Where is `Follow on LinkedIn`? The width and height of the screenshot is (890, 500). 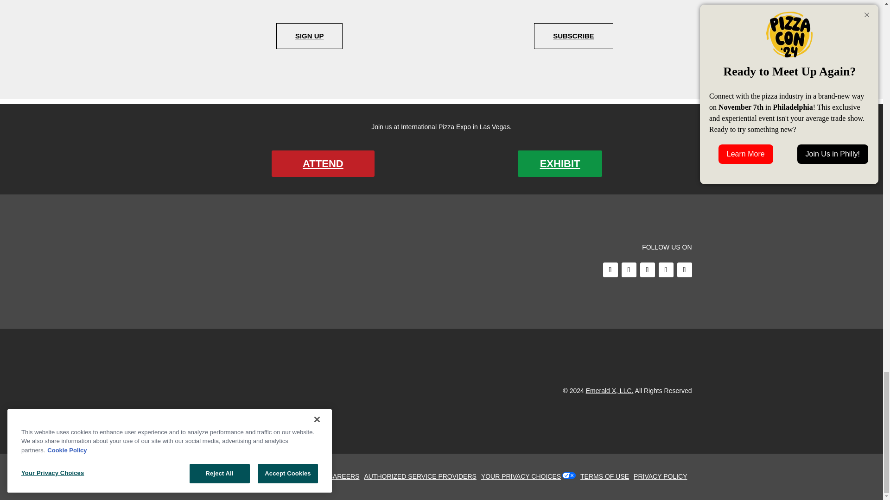 Follow on LinkedIn is located at coordinates (684, 270).